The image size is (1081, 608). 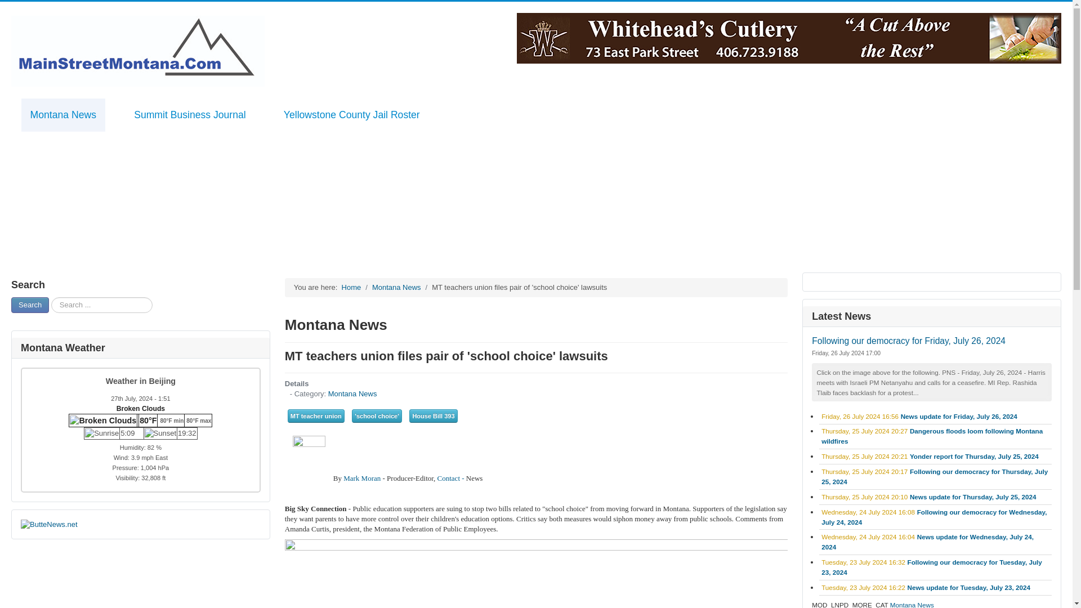 What do you see at coordinates (63, 115) in the screenshot?
I see `Montana News` at bounding box center [63, 115].